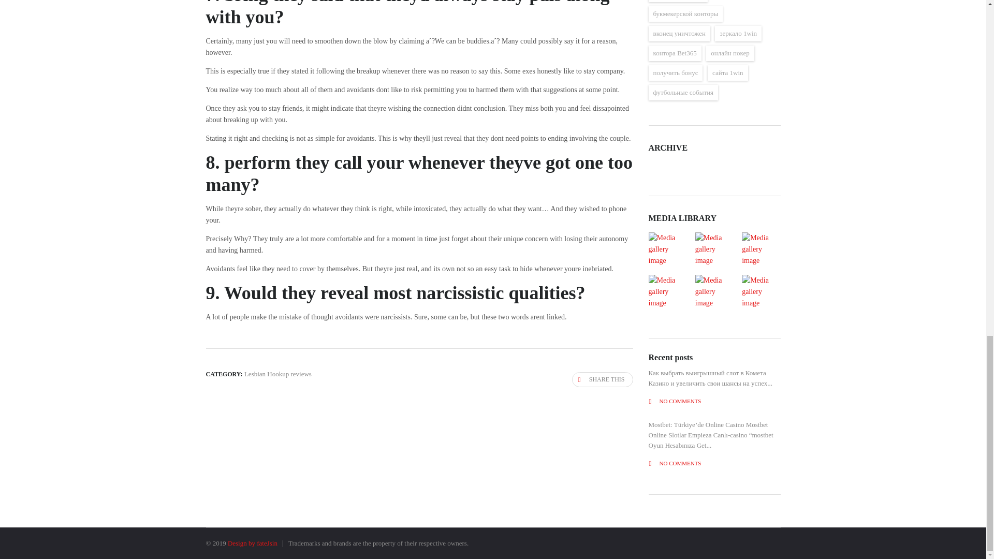 The height and width of the screenshot is (559, 994). I want to click on Watch in popup, so click(667, 292).